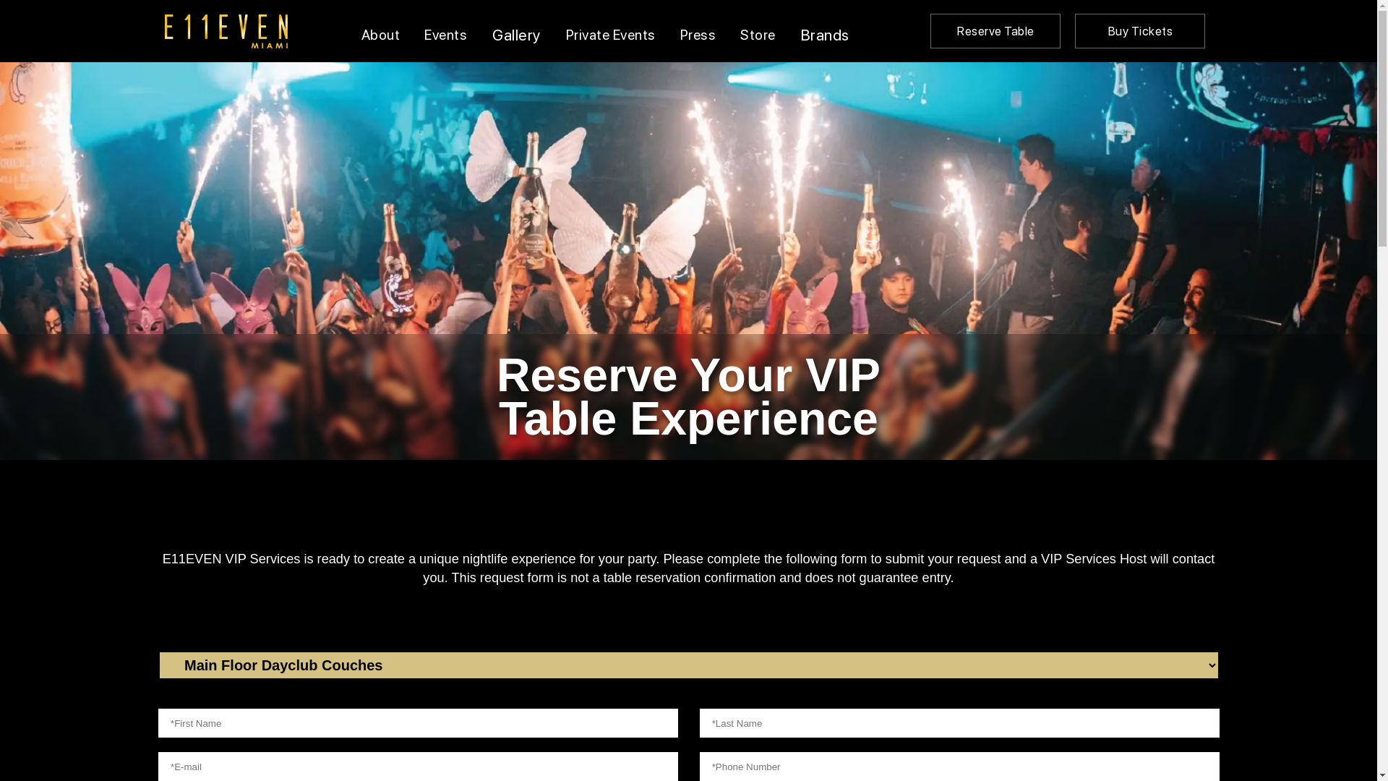  Describe the element at coordinates (995, 31) in the screenshot. I see `Reserve Table` at that location.